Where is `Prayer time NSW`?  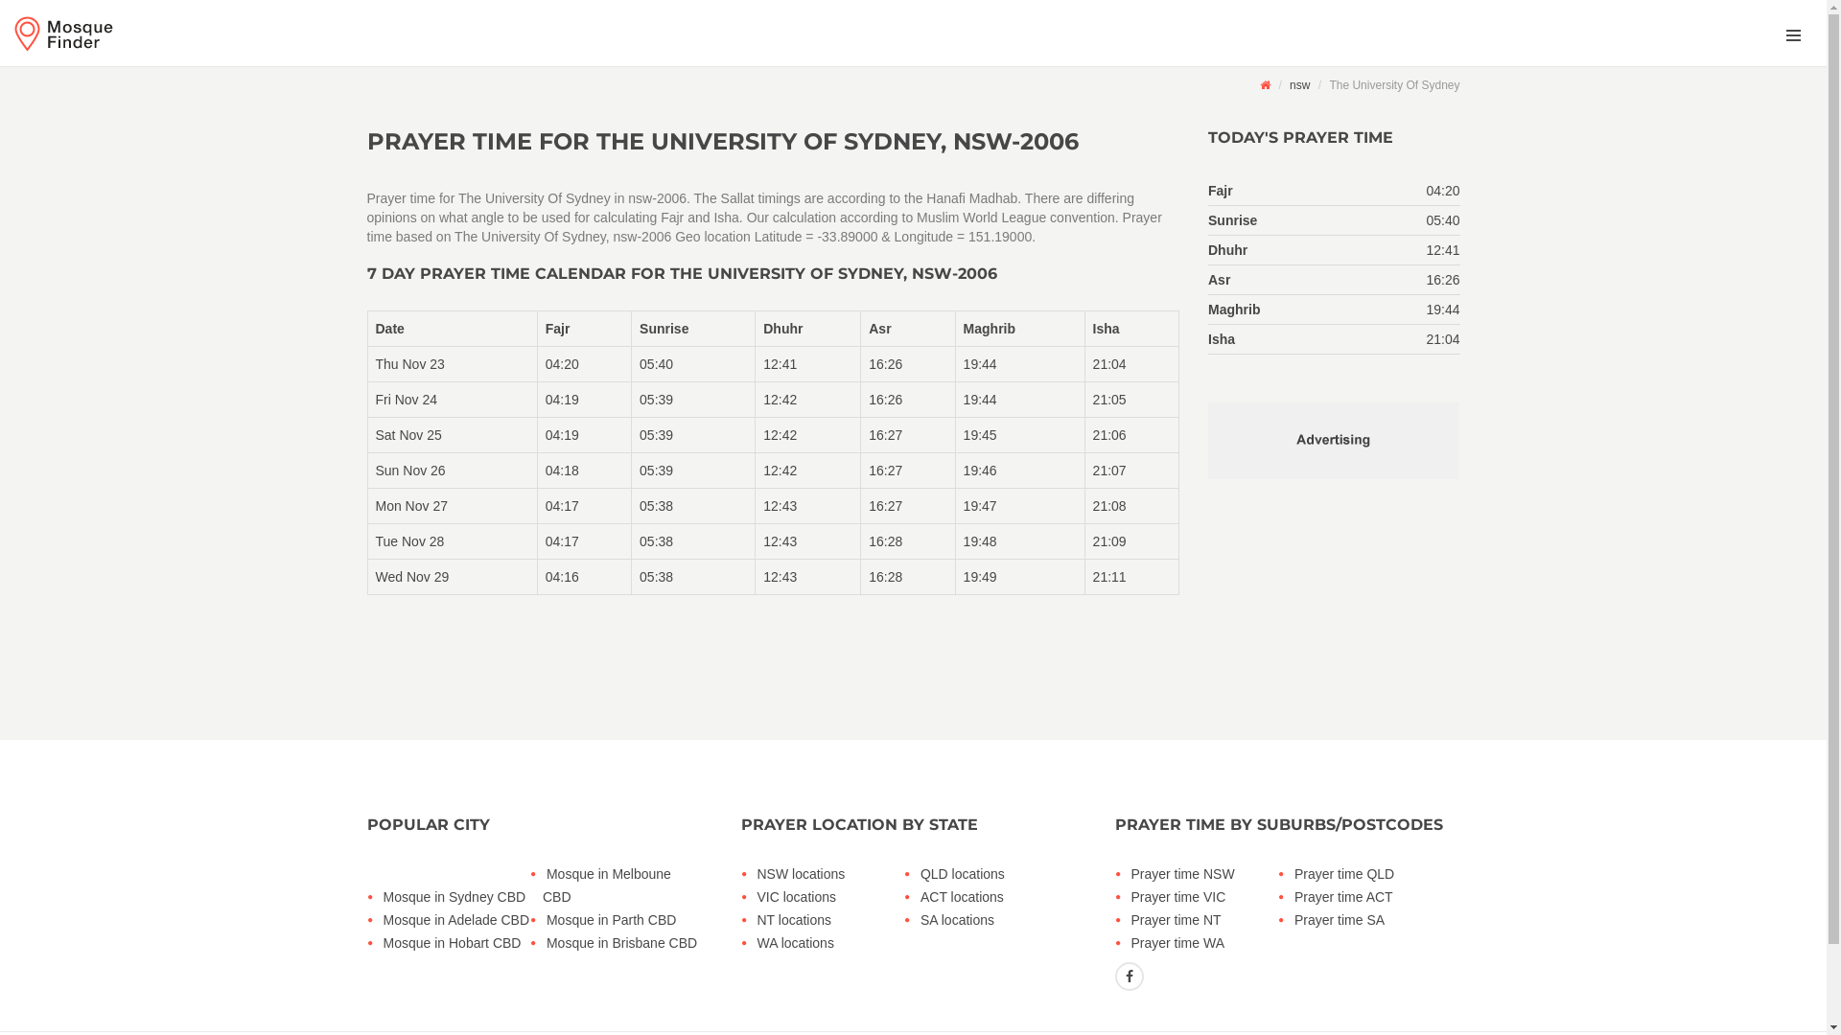
Prayer time NSW is located at coordinates (1208, 874).